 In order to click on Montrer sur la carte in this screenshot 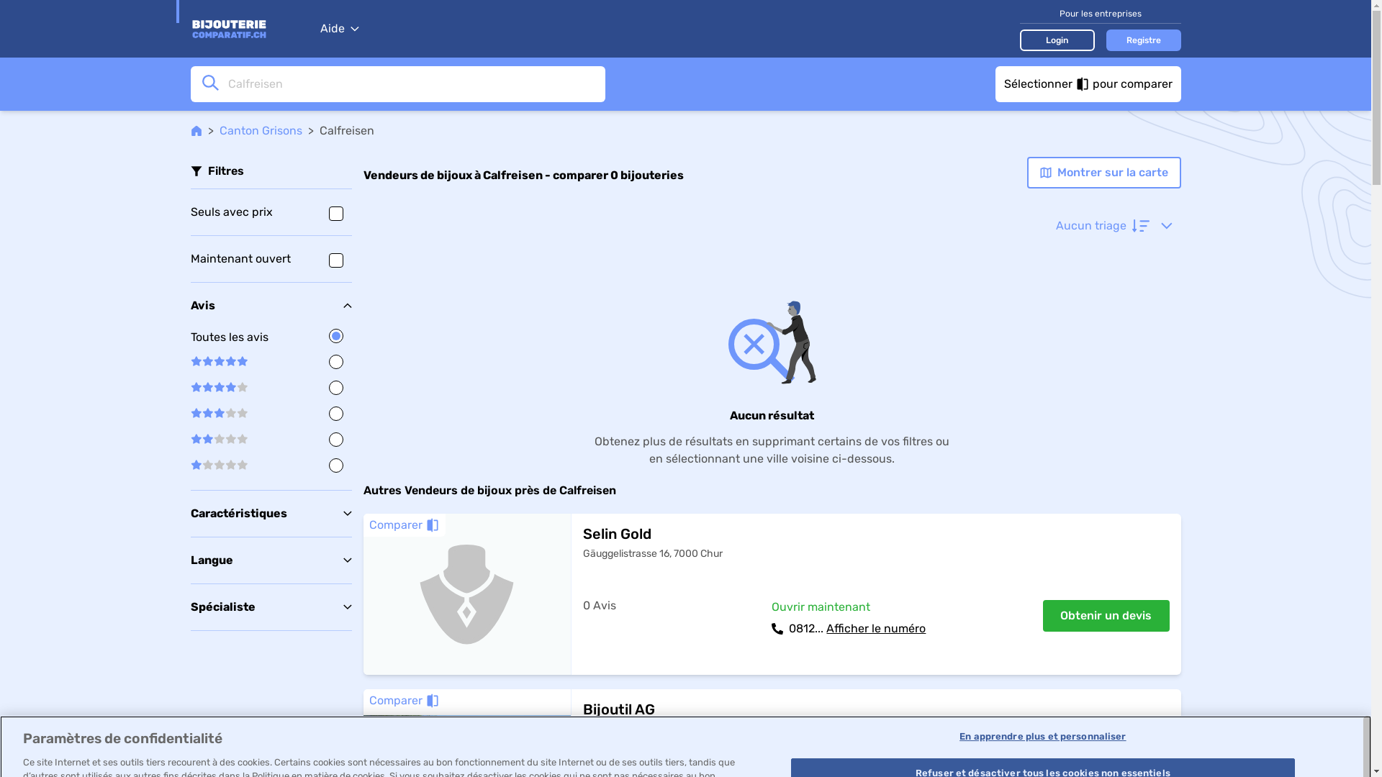, I will do `click(1103, 173)`.